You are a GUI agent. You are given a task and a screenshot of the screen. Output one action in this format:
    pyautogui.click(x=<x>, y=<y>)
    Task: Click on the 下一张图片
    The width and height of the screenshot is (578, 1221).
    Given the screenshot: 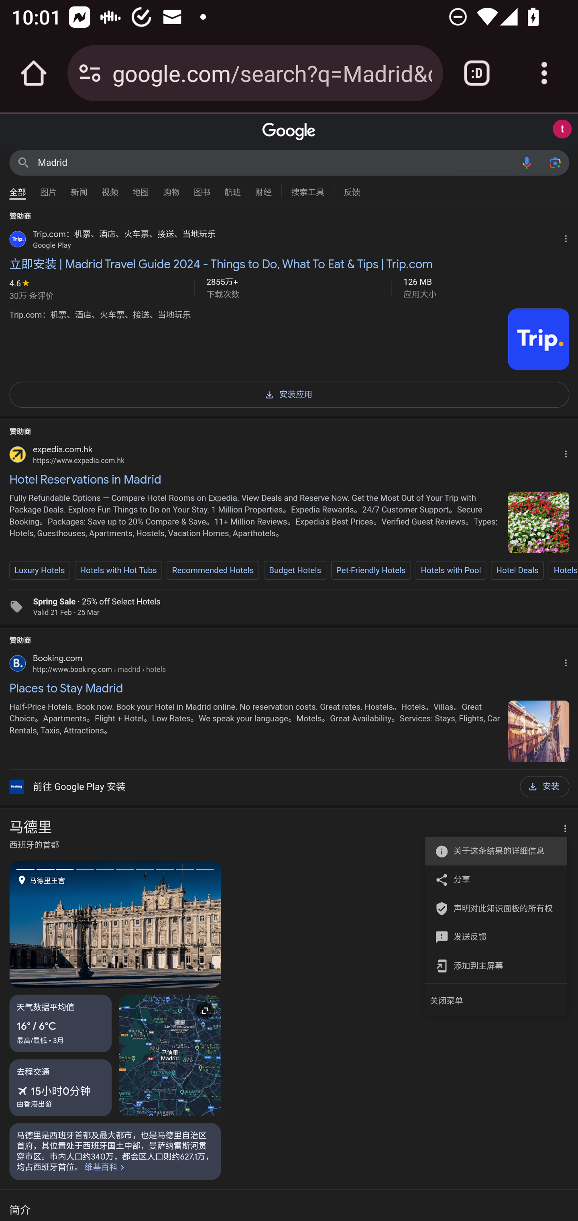 What is the action you would take?
    pyautogui.click(x=168, y=924)
    